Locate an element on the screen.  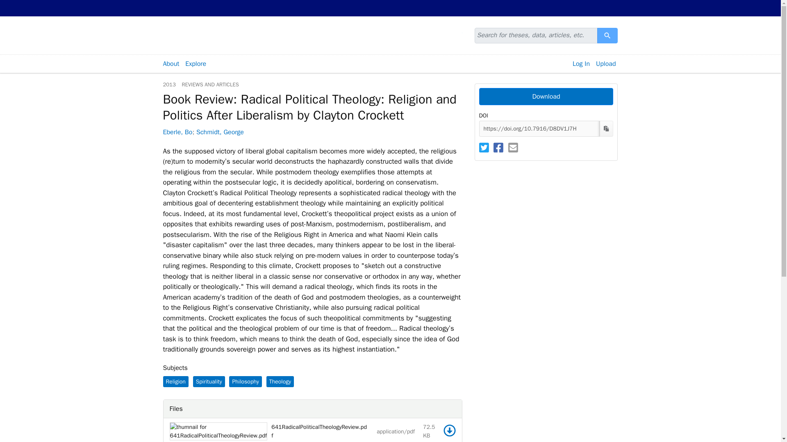
Columbia University Libraries is located at coordinates (229, 8).